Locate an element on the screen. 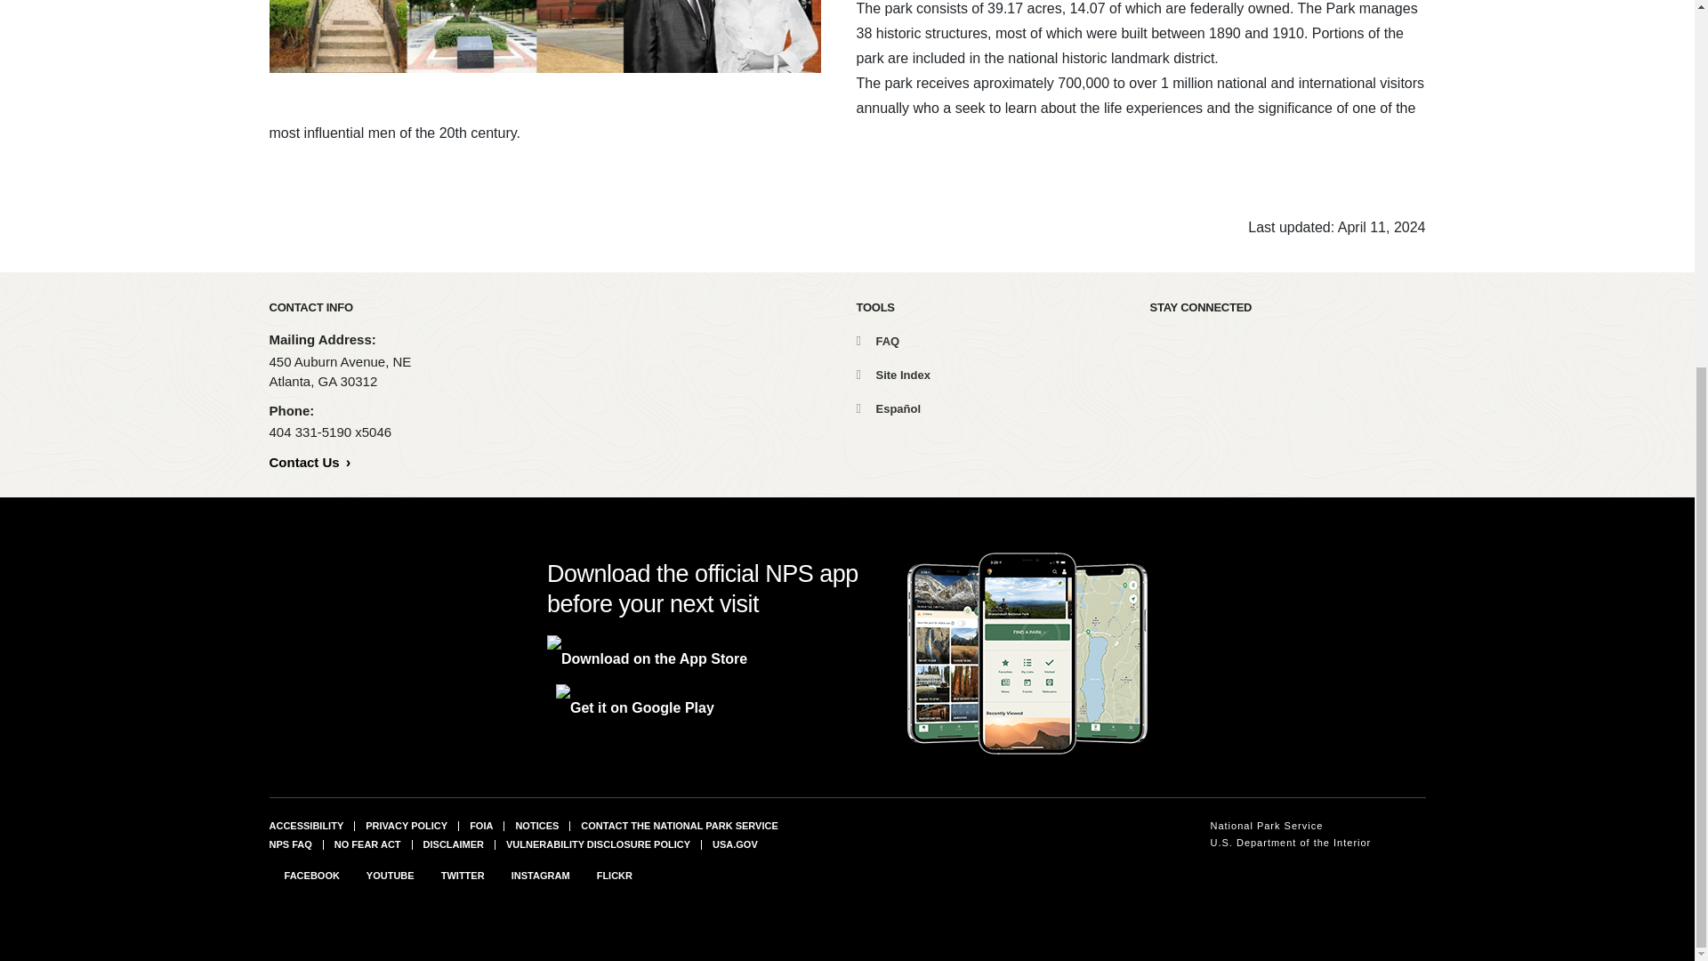 This screenshot has height=961, width=1708. PRIVACY POLICY is located at coordinates (406, 826).